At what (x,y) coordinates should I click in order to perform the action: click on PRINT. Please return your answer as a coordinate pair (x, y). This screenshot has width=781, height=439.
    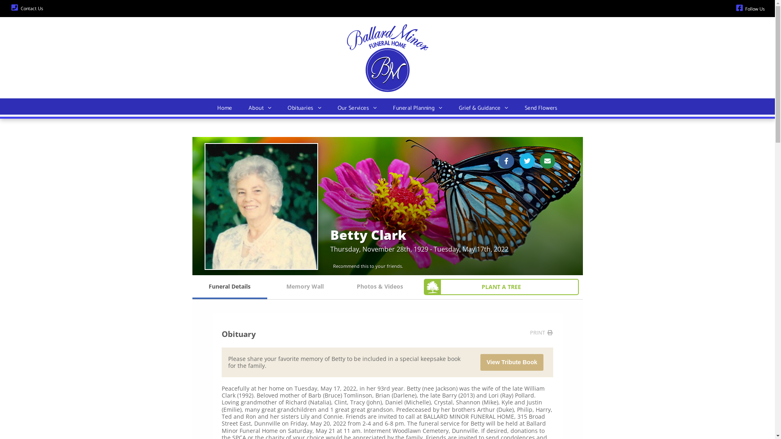
    Looking at the image, I should click on (538, 333).